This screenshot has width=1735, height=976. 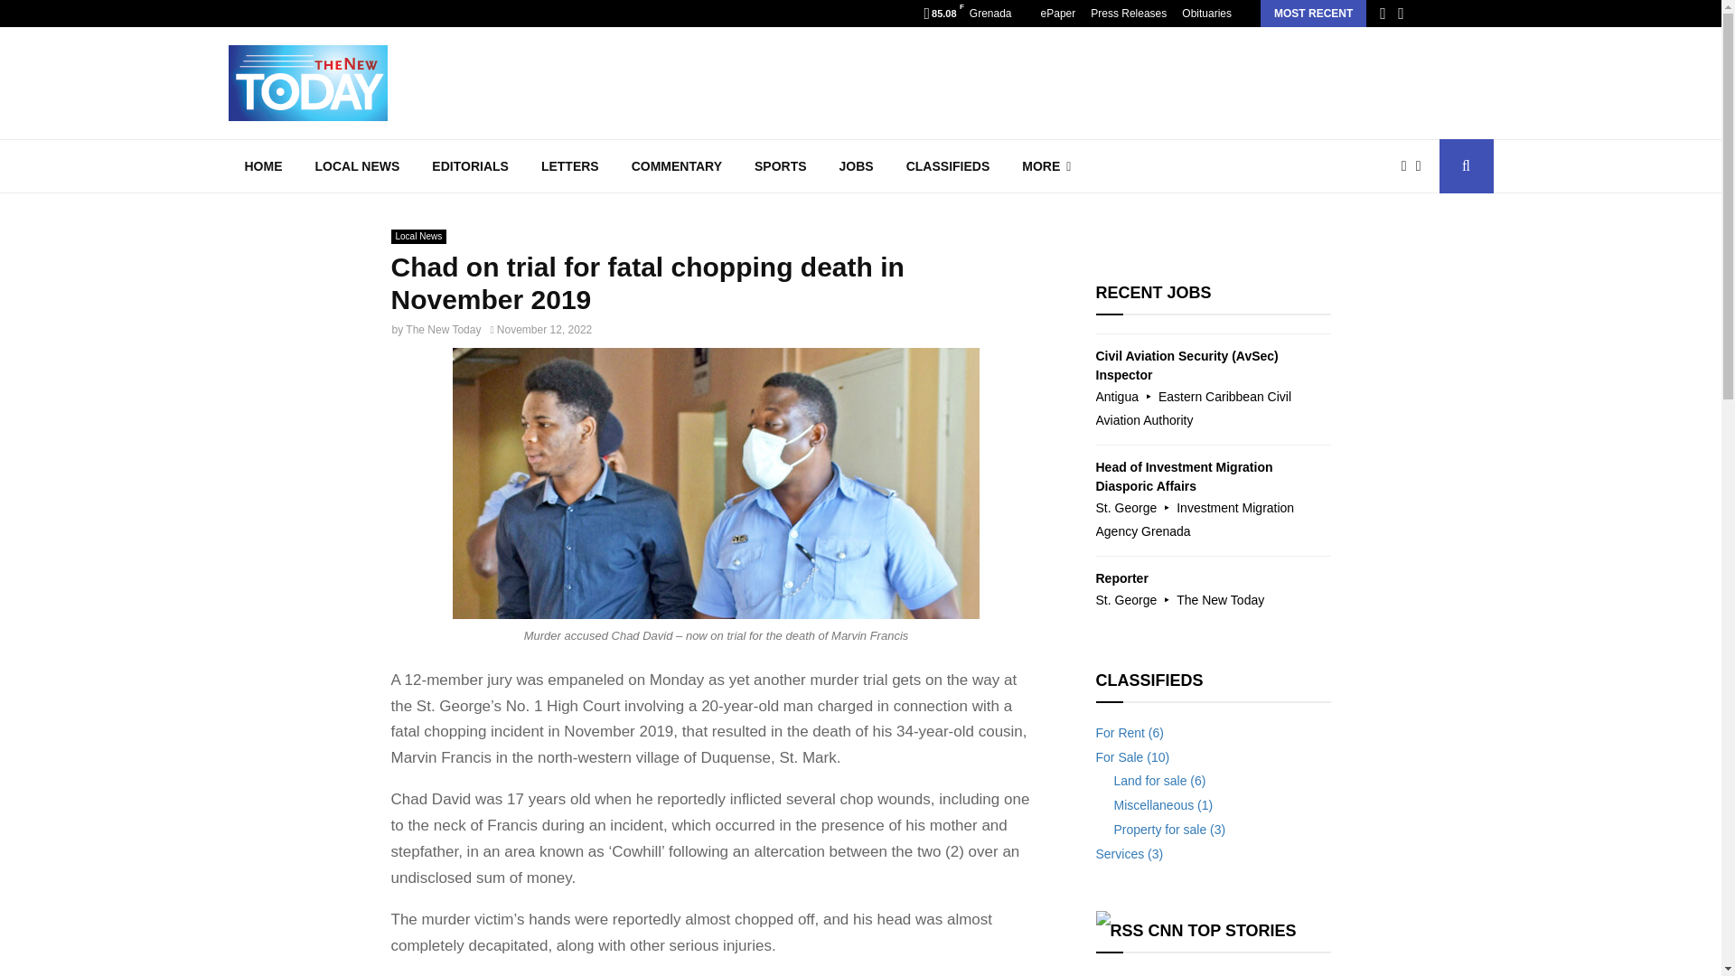 I want to click on COMMENTARY, so click(x=677, y=166).